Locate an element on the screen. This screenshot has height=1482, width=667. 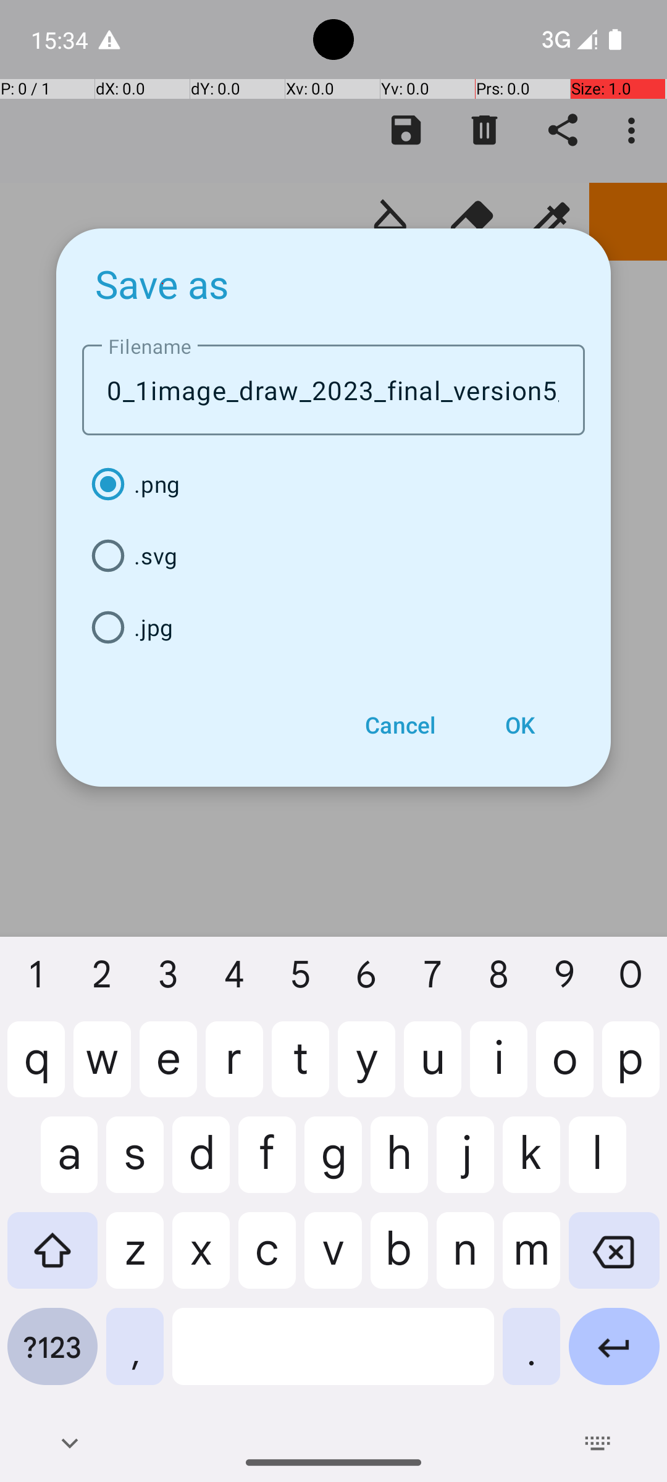
Save as is located at coordinates (162, 283).